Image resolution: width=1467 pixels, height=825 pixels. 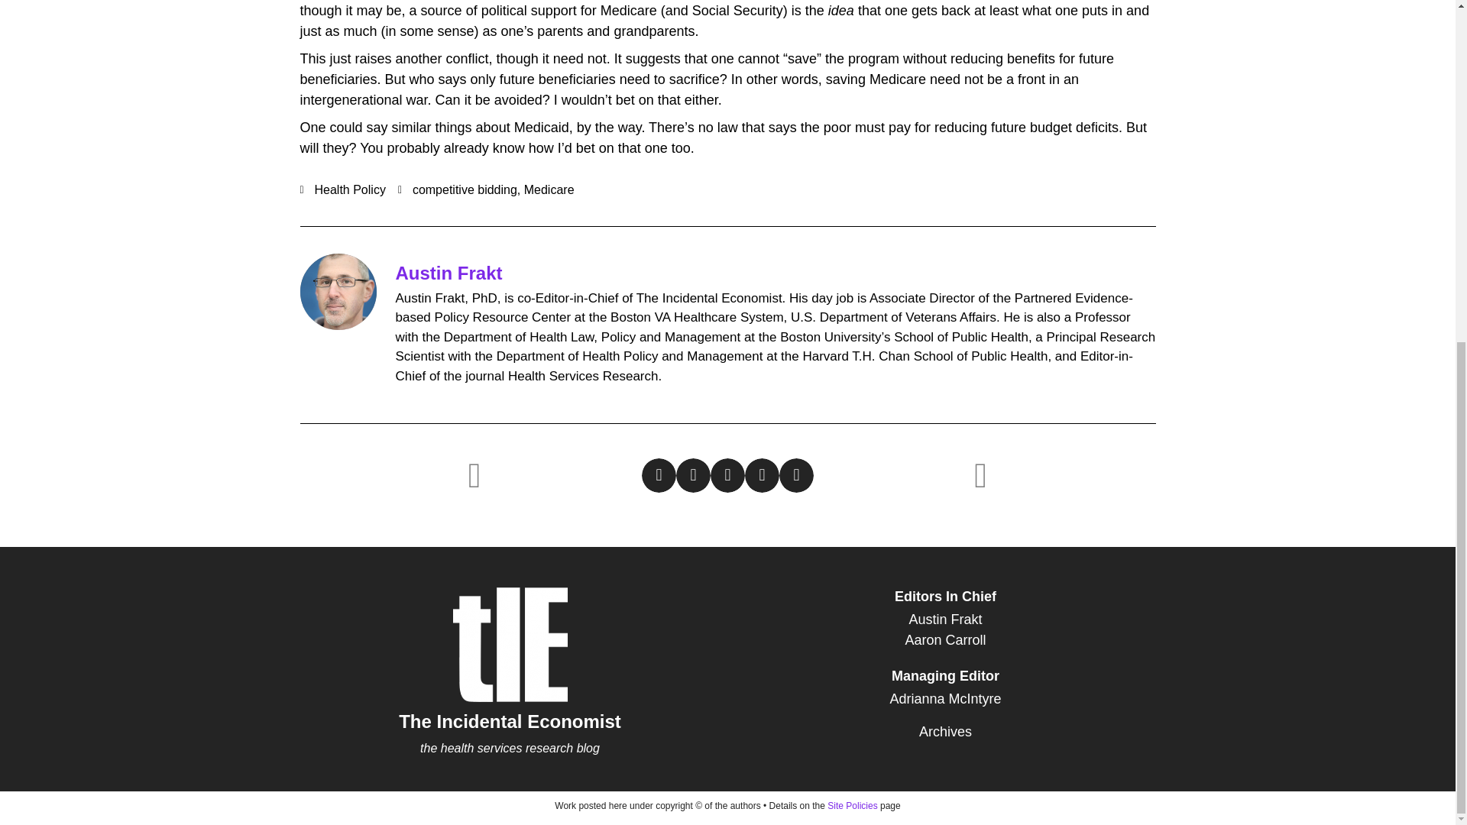 What do you see at coordinates (549, 189) in the screenshot?
I see `Medicare` at bounding box center [549, 189].